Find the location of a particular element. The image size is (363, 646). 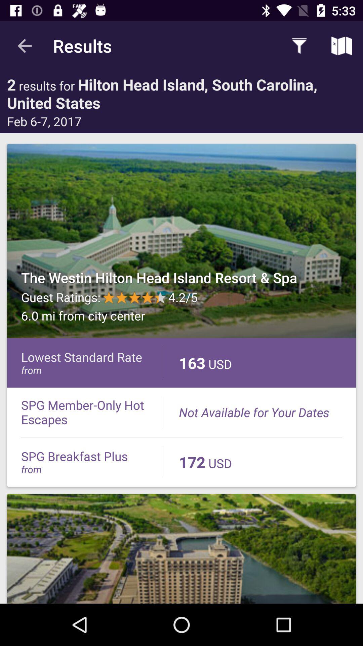

select the item next to the results is located at coordinates (299, 46).